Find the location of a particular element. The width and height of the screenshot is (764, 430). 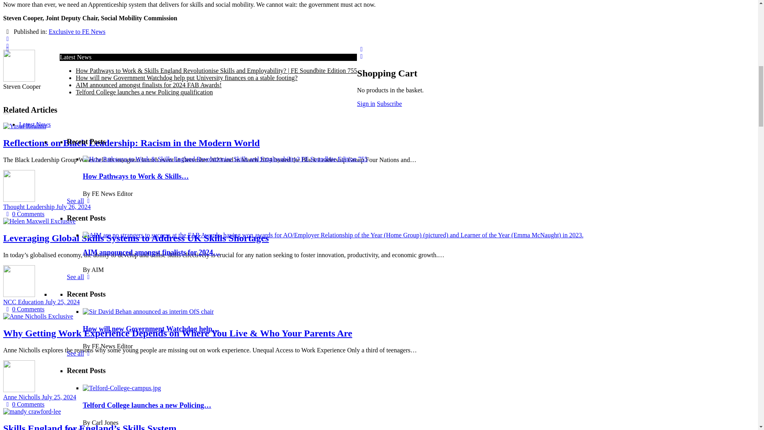

See all is located at coordinates (80, 2).